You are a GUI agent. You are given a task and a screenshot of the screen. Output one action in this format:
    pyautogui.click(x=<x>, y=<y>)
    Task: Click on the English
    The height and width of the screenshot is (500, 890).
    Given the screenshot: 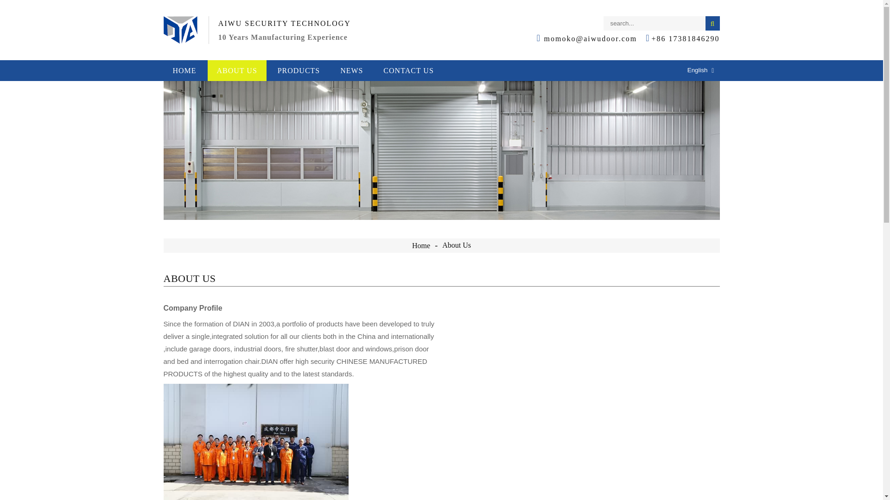 What is the action you would take?
    pyautogui.click(x=690, y=70)
    